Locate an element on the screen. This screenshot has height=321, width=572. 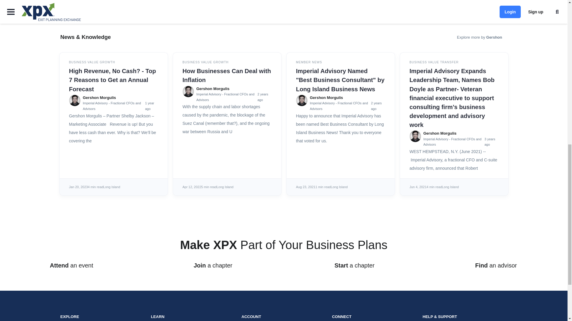
View XPX Long Island is located at coordinates (450, 187).